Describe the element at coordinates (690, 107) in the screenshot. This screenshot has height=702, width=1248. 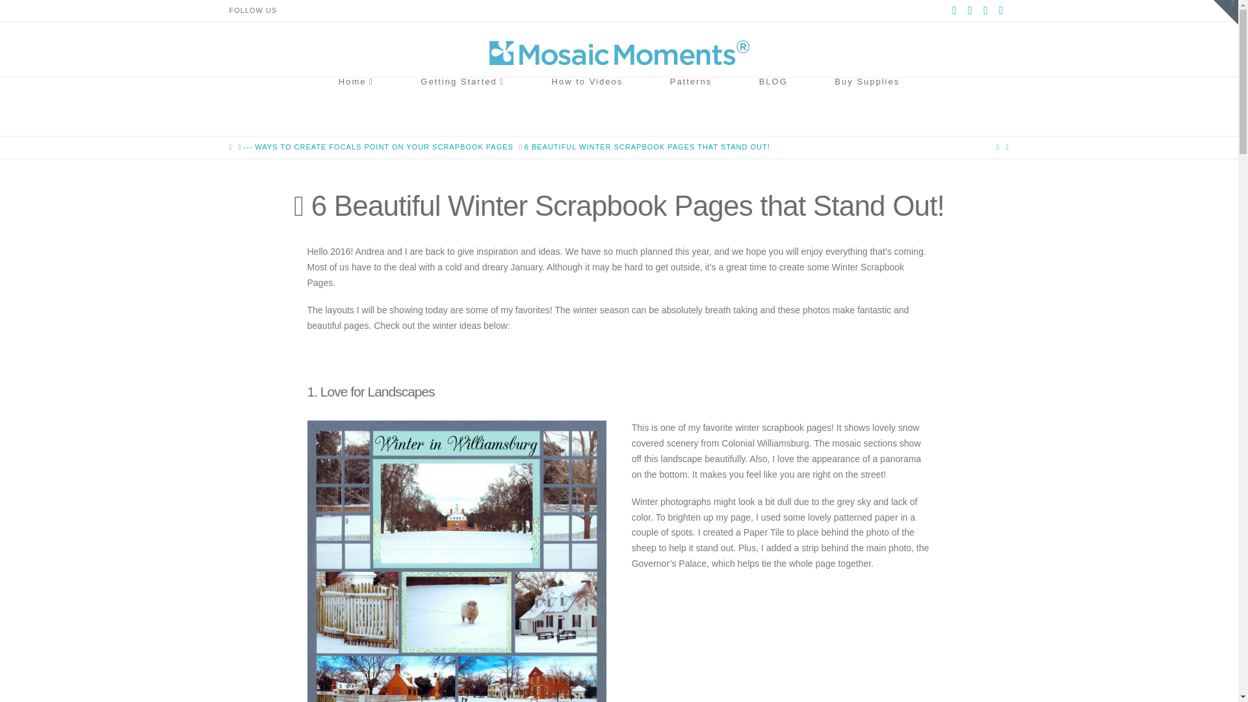
I see `Patterns` at that location.